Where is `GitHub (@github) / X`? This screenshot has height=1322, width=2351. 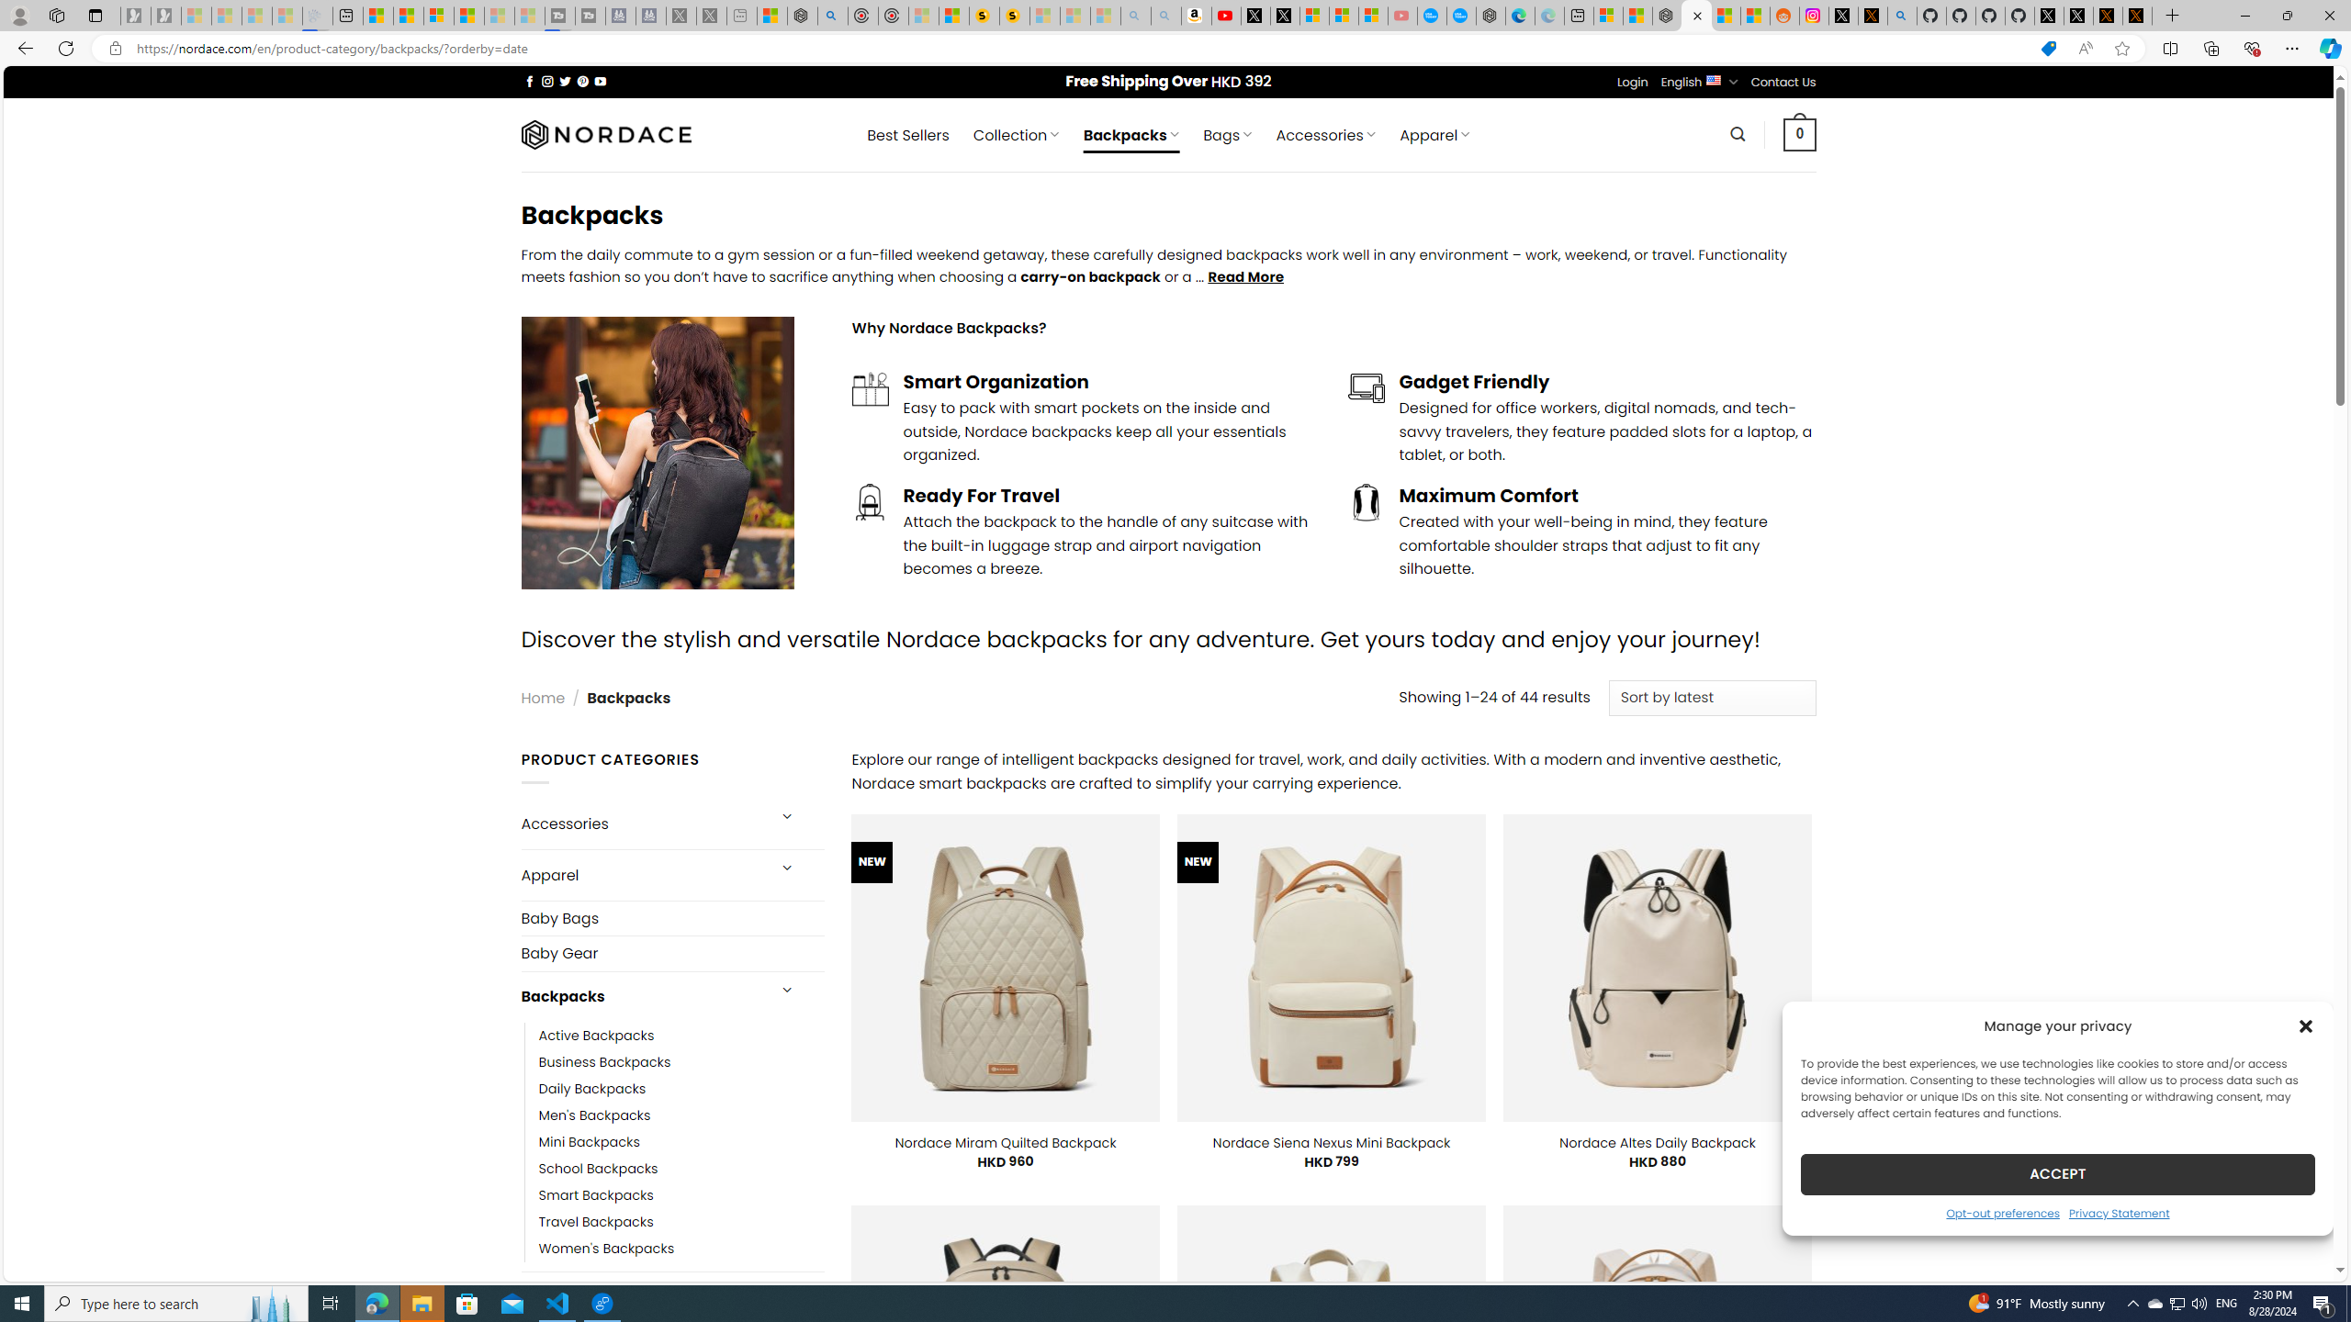 GitHub (@github) / X is located at coordinates (2079, 16).